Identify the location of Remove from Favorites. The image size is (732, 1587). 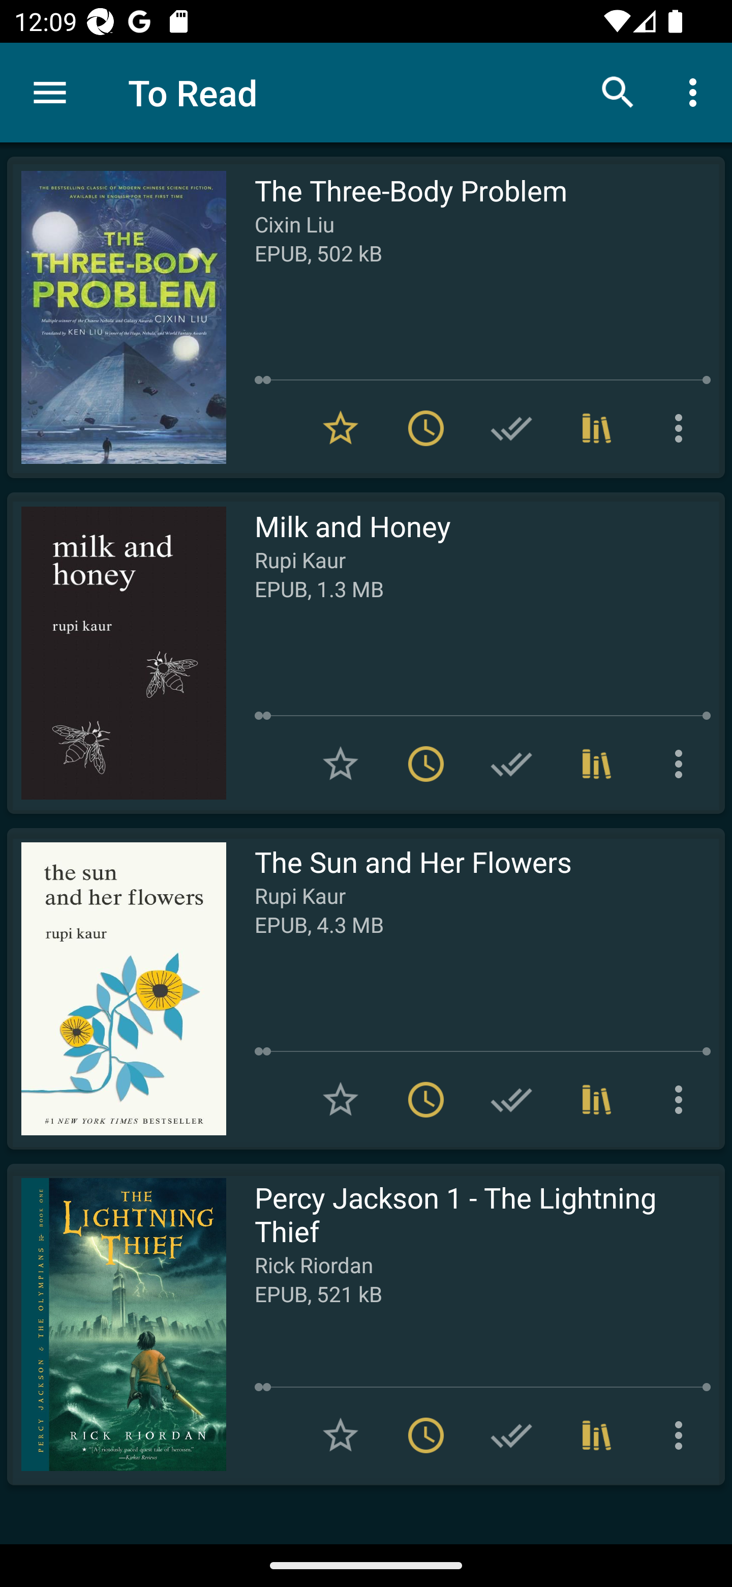
(341, 428).